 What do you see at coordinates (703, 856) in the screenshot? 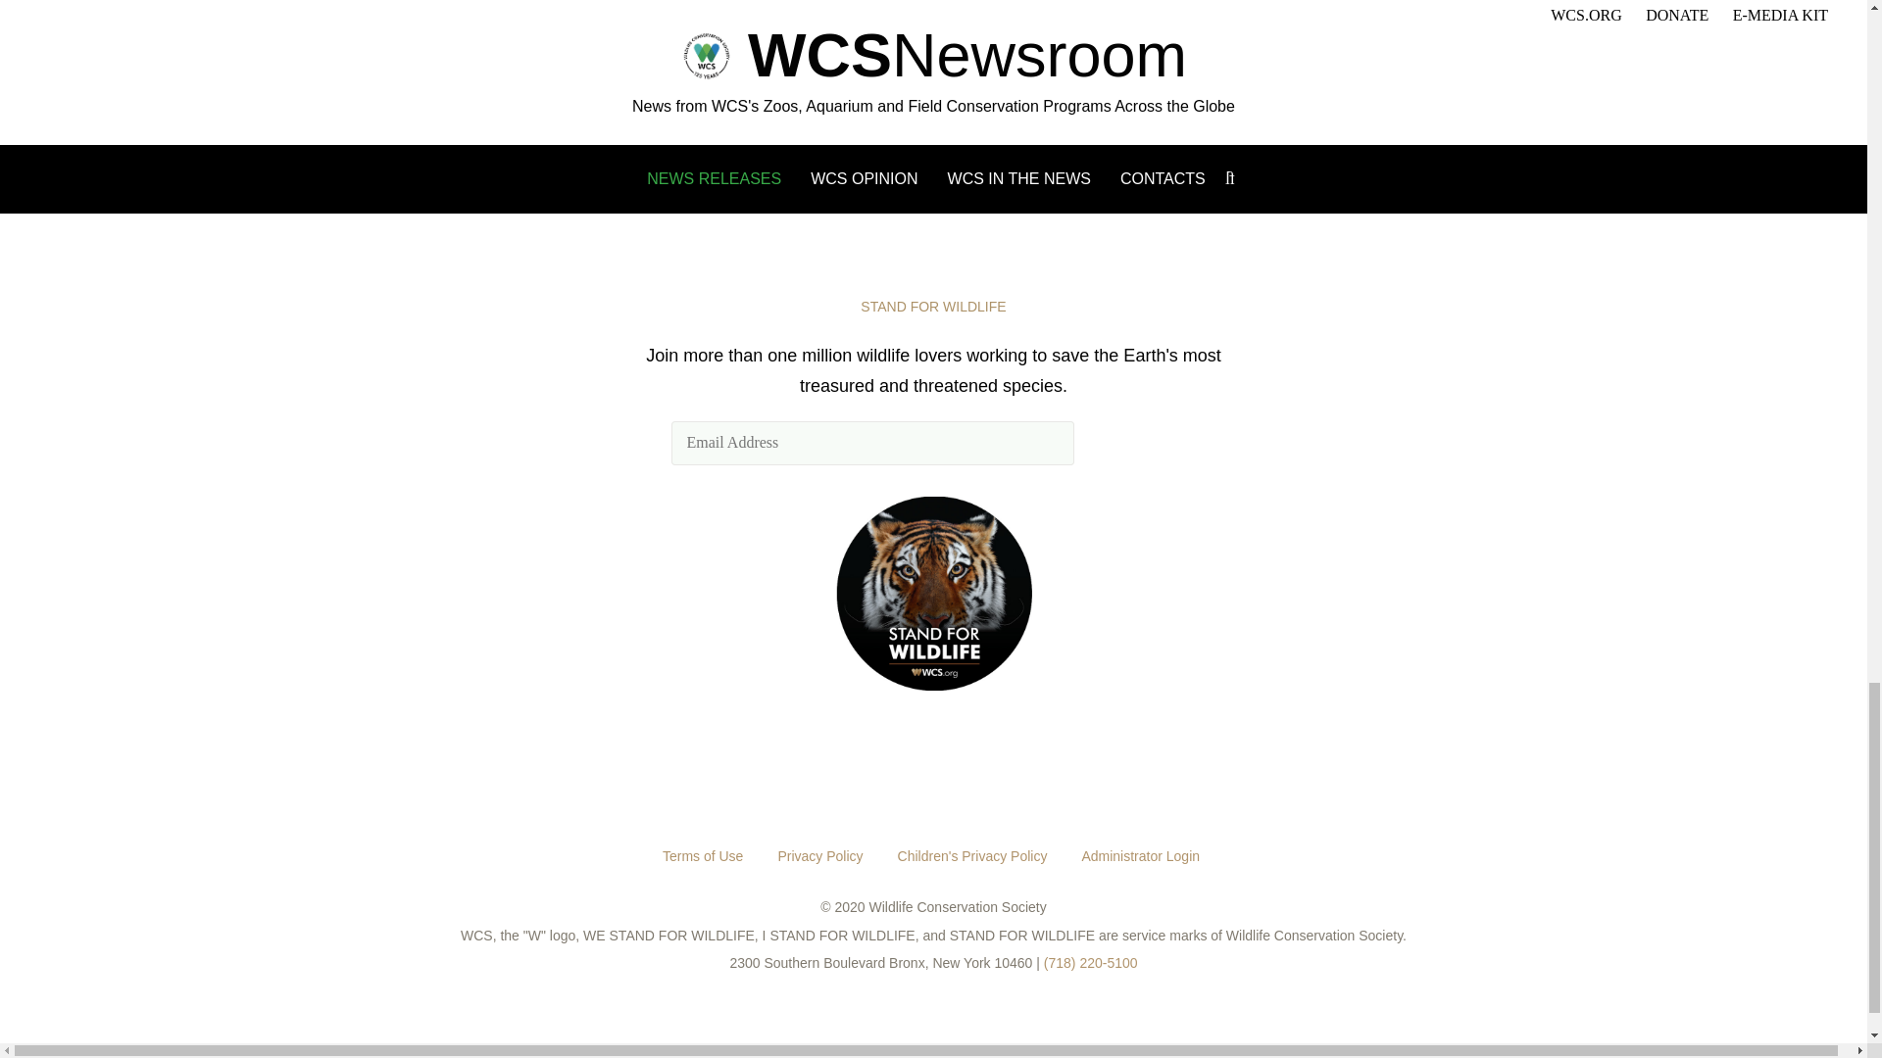
I see `Terms of Use` at bounding box center [703, 856].